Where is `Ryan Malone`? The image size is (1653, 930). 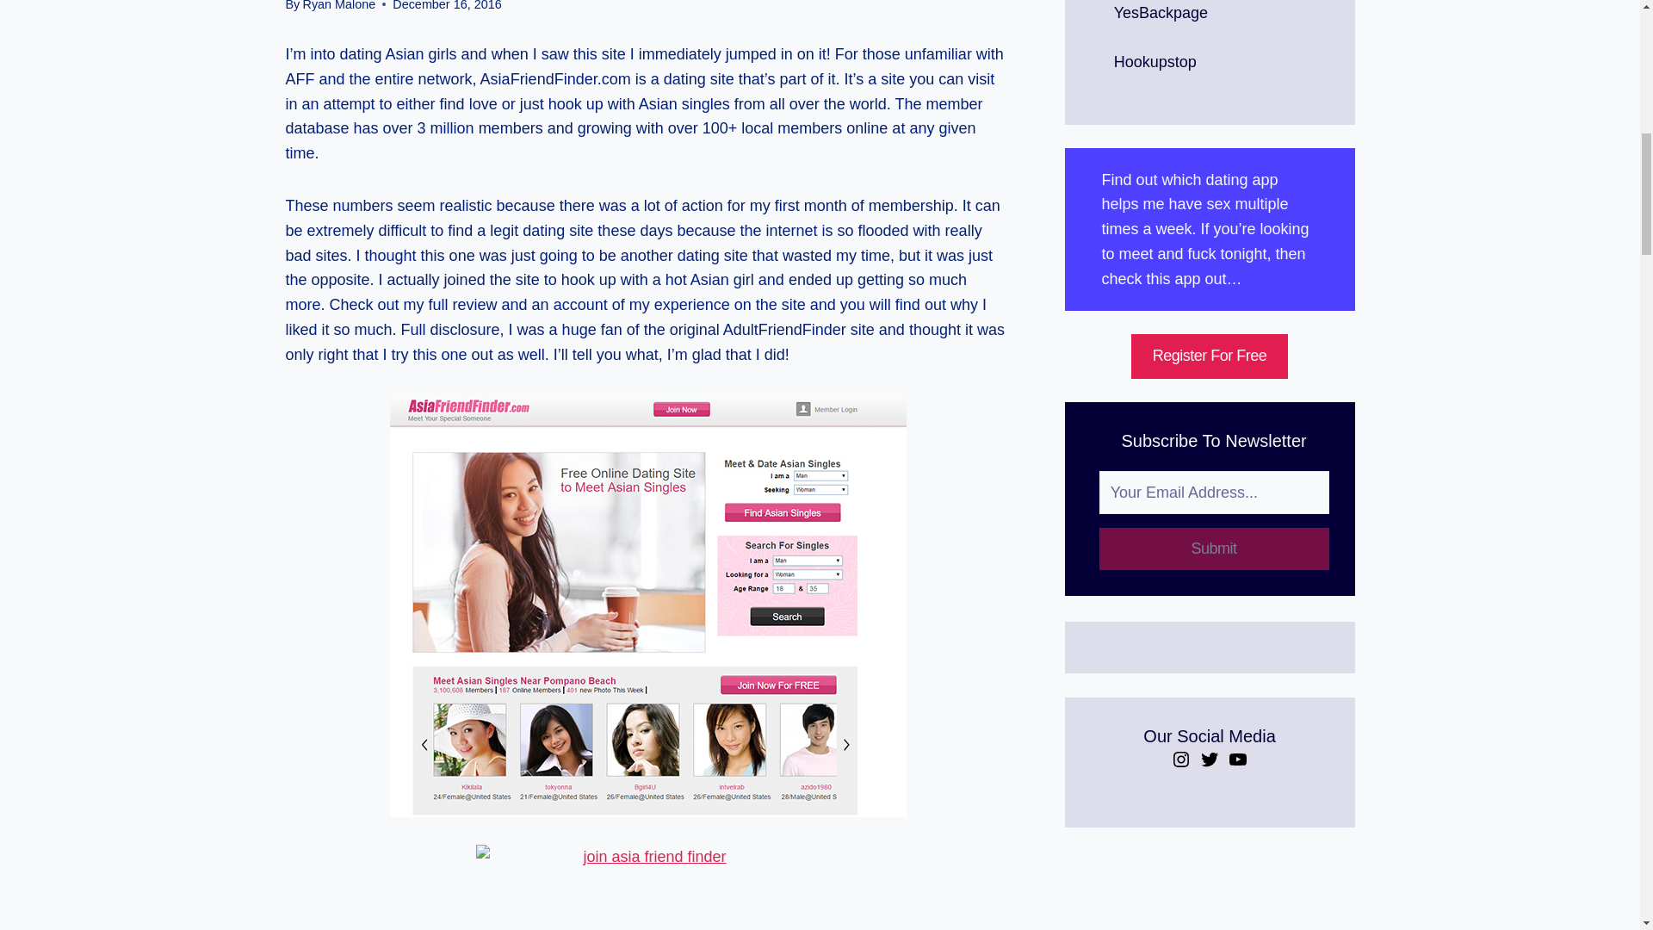
Ryan Malone is located at coordinates (338, 5).